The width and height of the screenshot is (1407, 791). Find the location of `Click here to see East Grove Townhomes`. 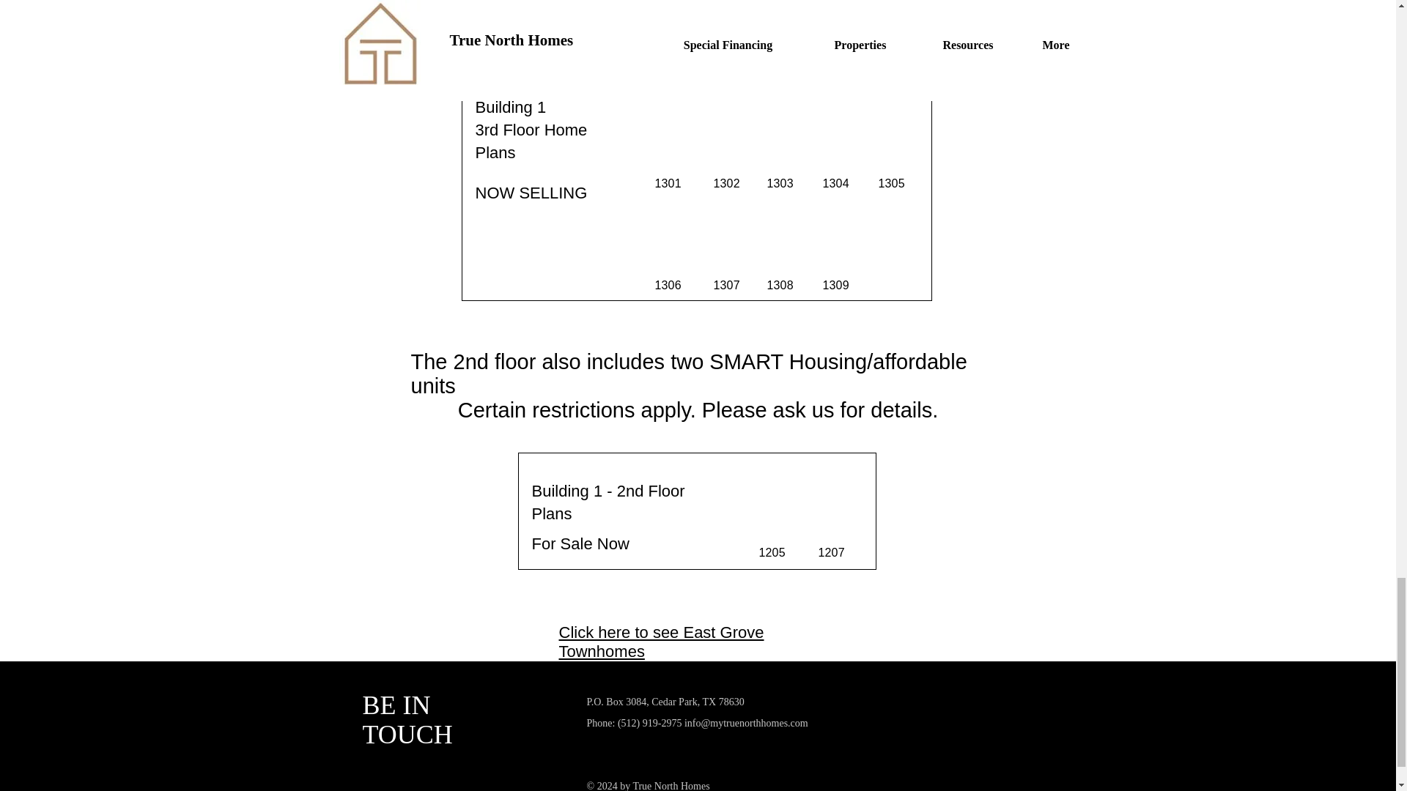

Click here to see East Grove Townhomes is located at coordinates (661, 642).